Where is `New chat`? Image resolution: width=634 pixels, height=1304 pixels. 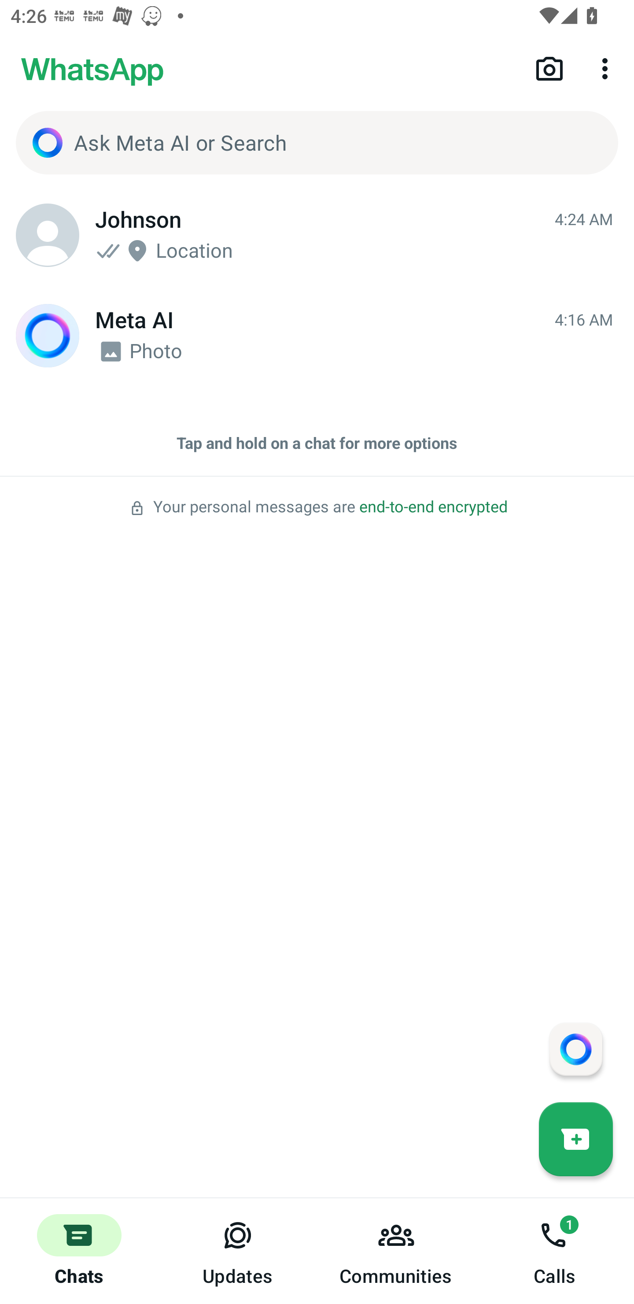
New chat is located at coordinates (576, 1139).